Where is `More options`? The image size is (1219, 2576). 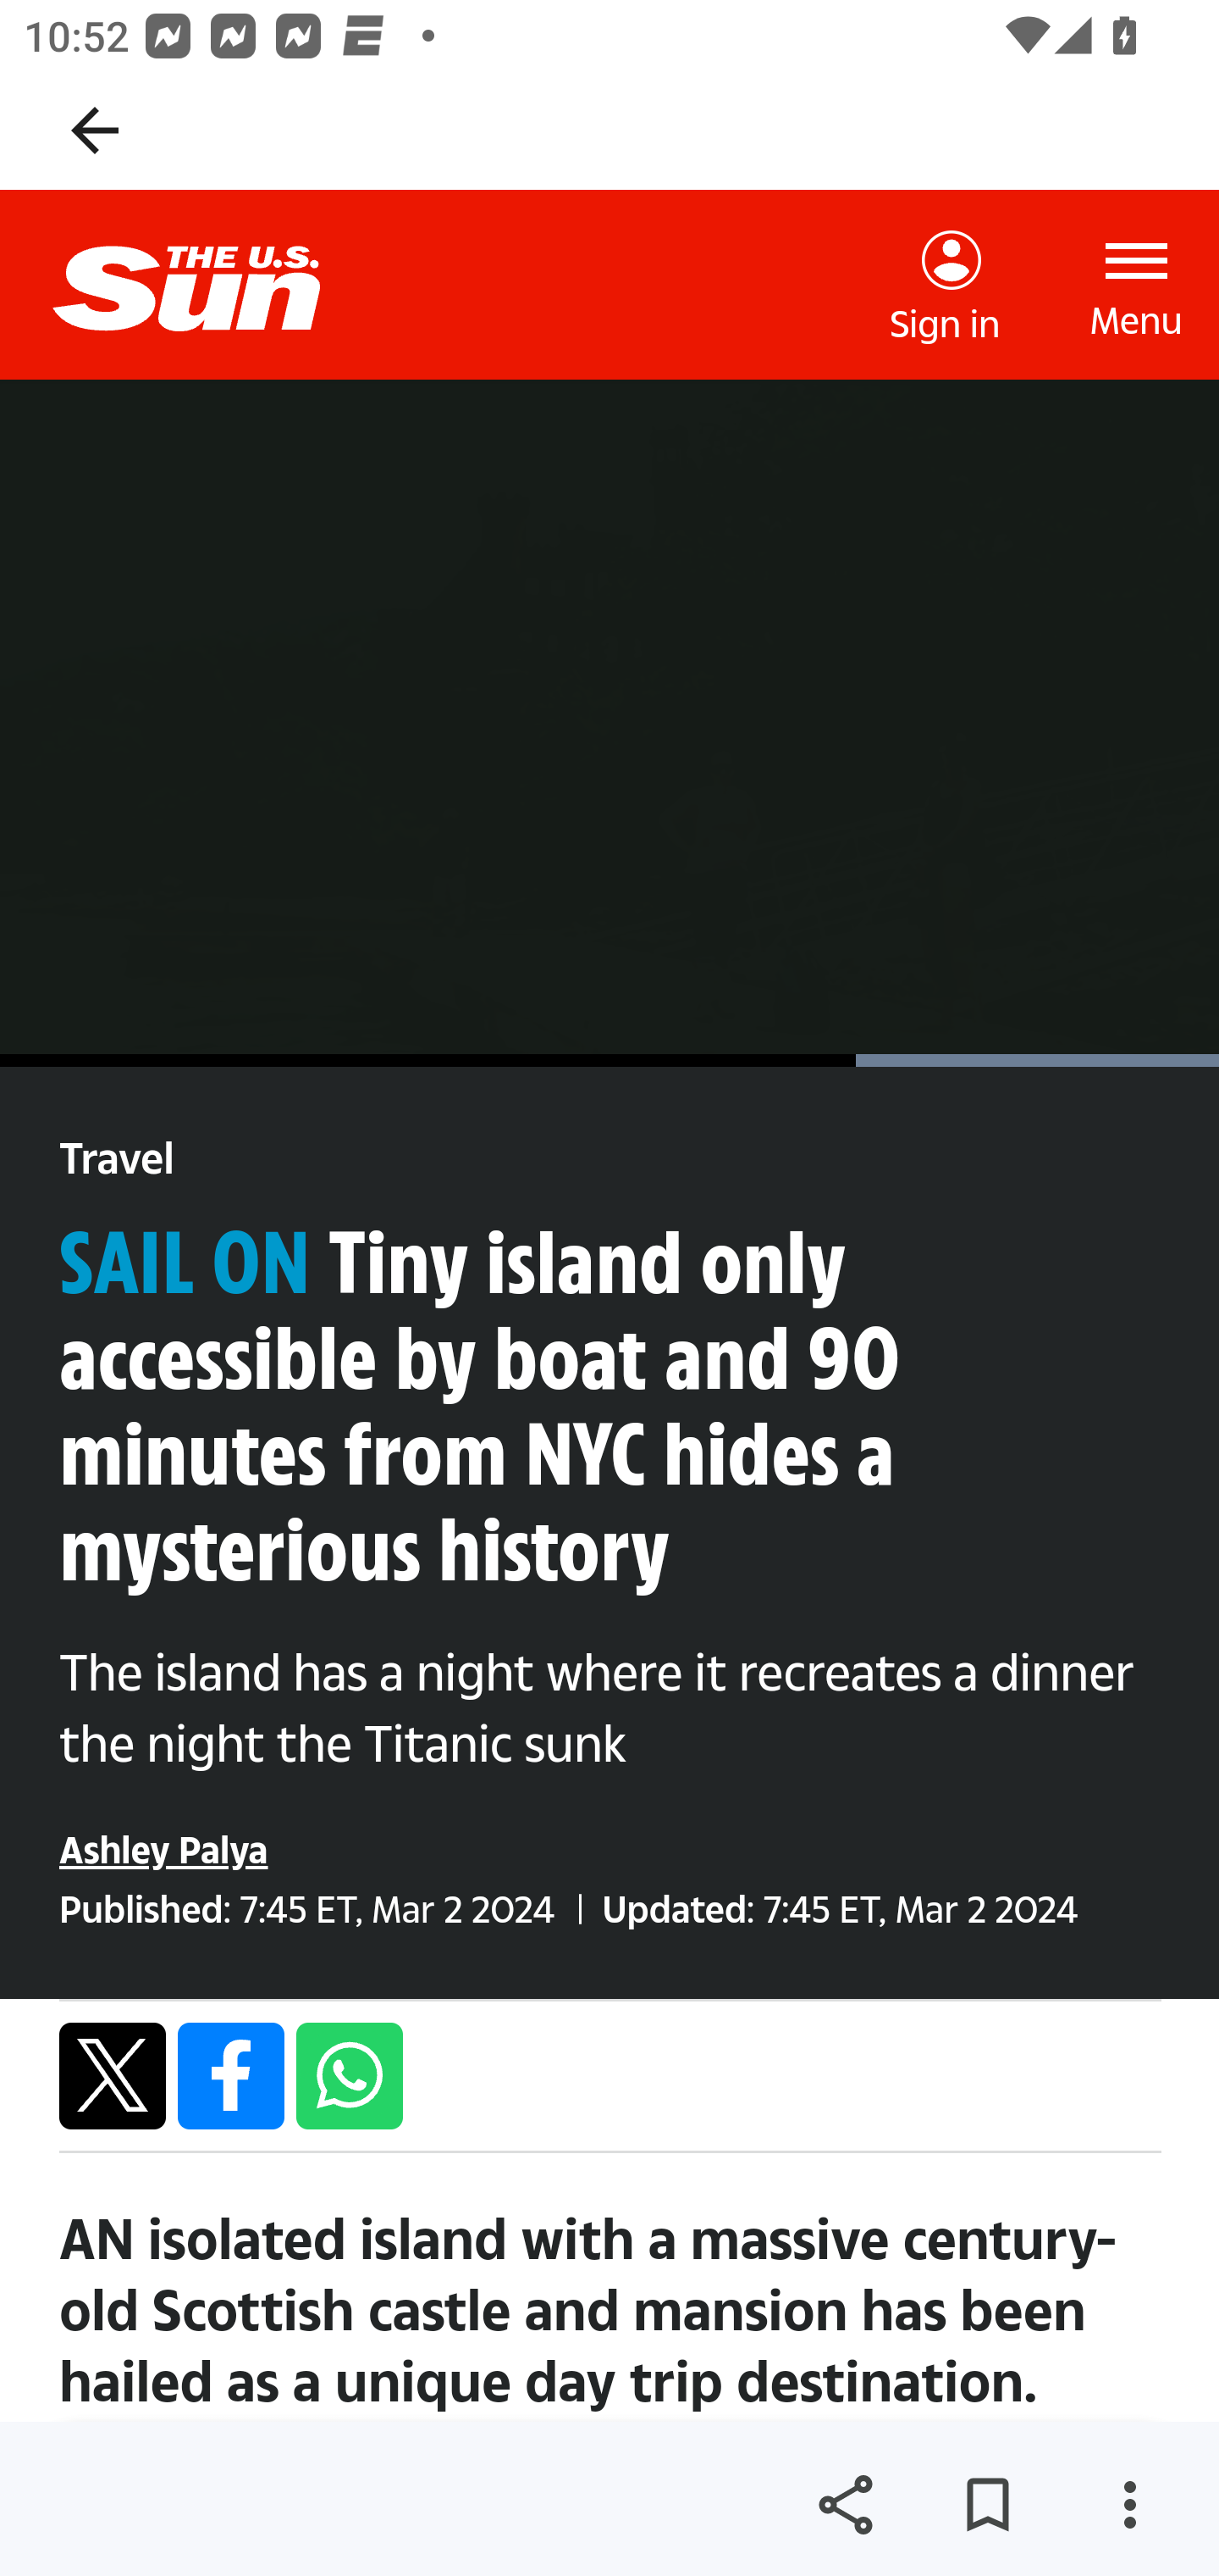 More options is located at coordinates (1129, 2505).